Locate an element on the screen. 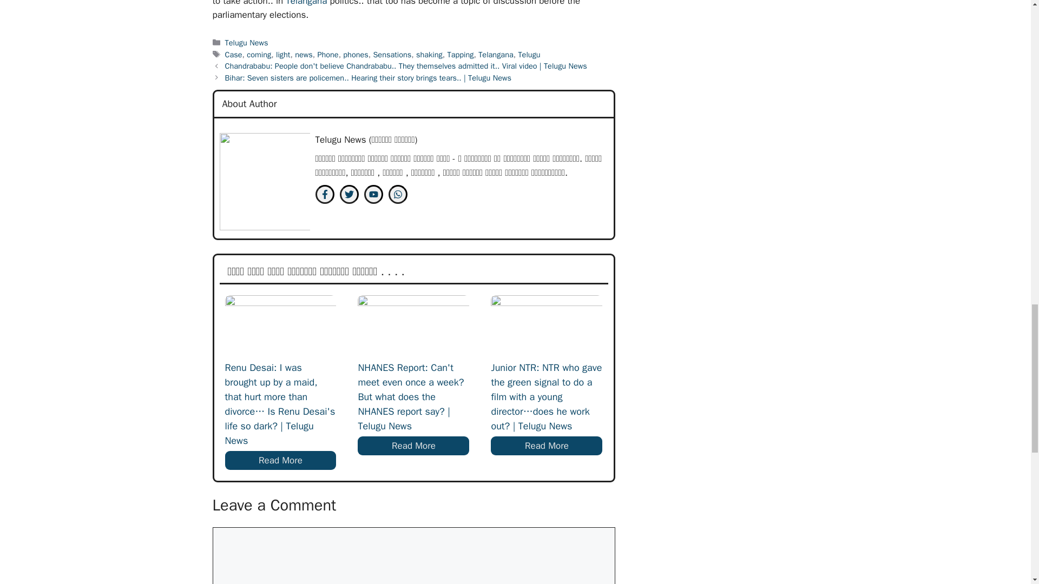  coming is located at coordinates (259, 54).